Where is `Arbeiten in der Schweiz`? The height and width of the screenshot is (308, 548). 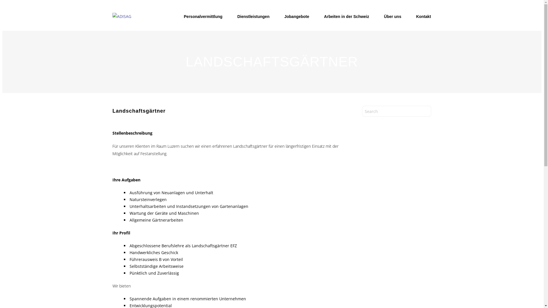 Arbeiten in der Schweiz is located at coordinates (346, 17).